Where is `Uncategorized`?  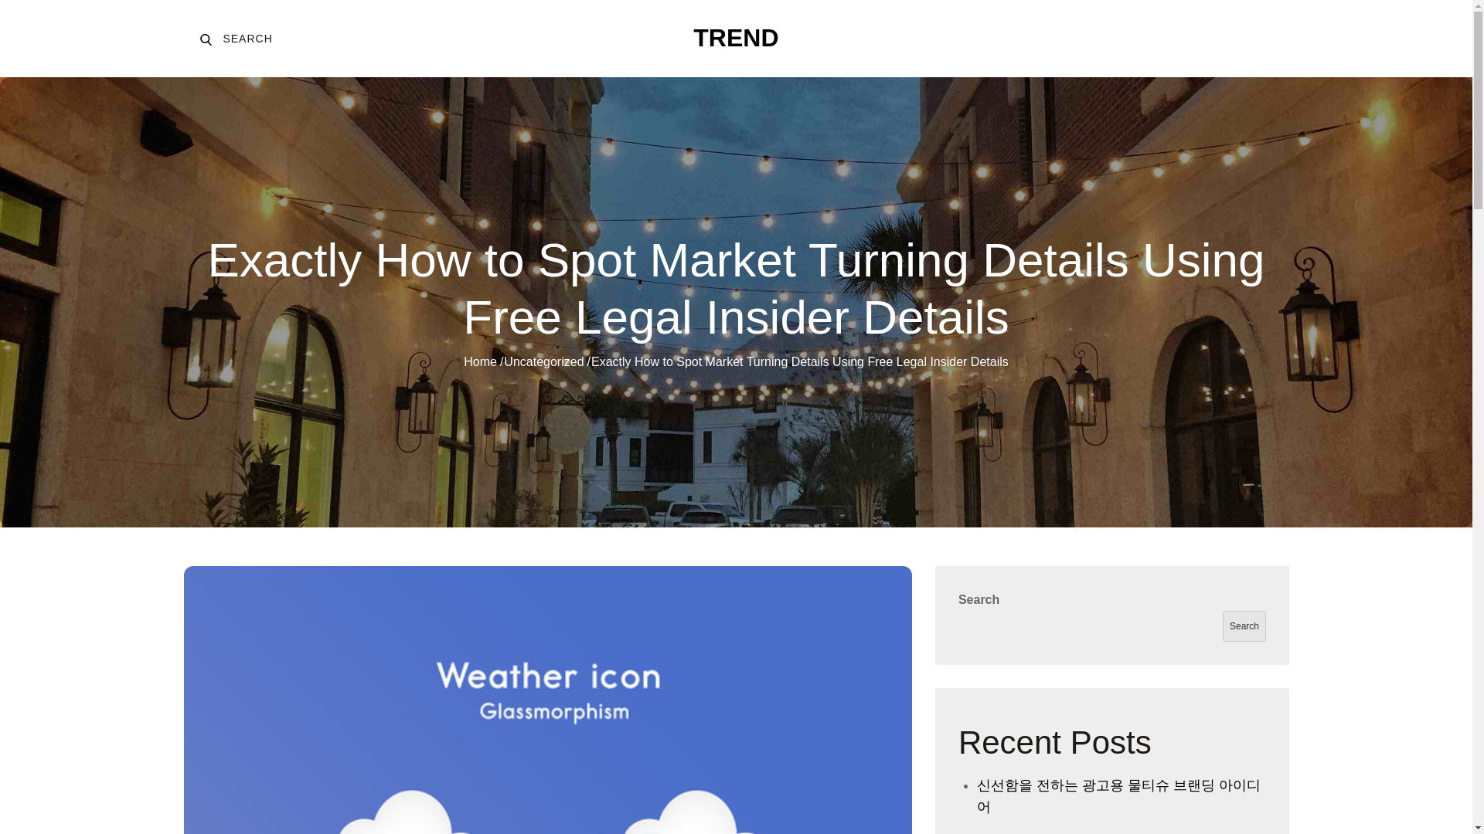
Uncategorized is located at coordinates (543, 361).